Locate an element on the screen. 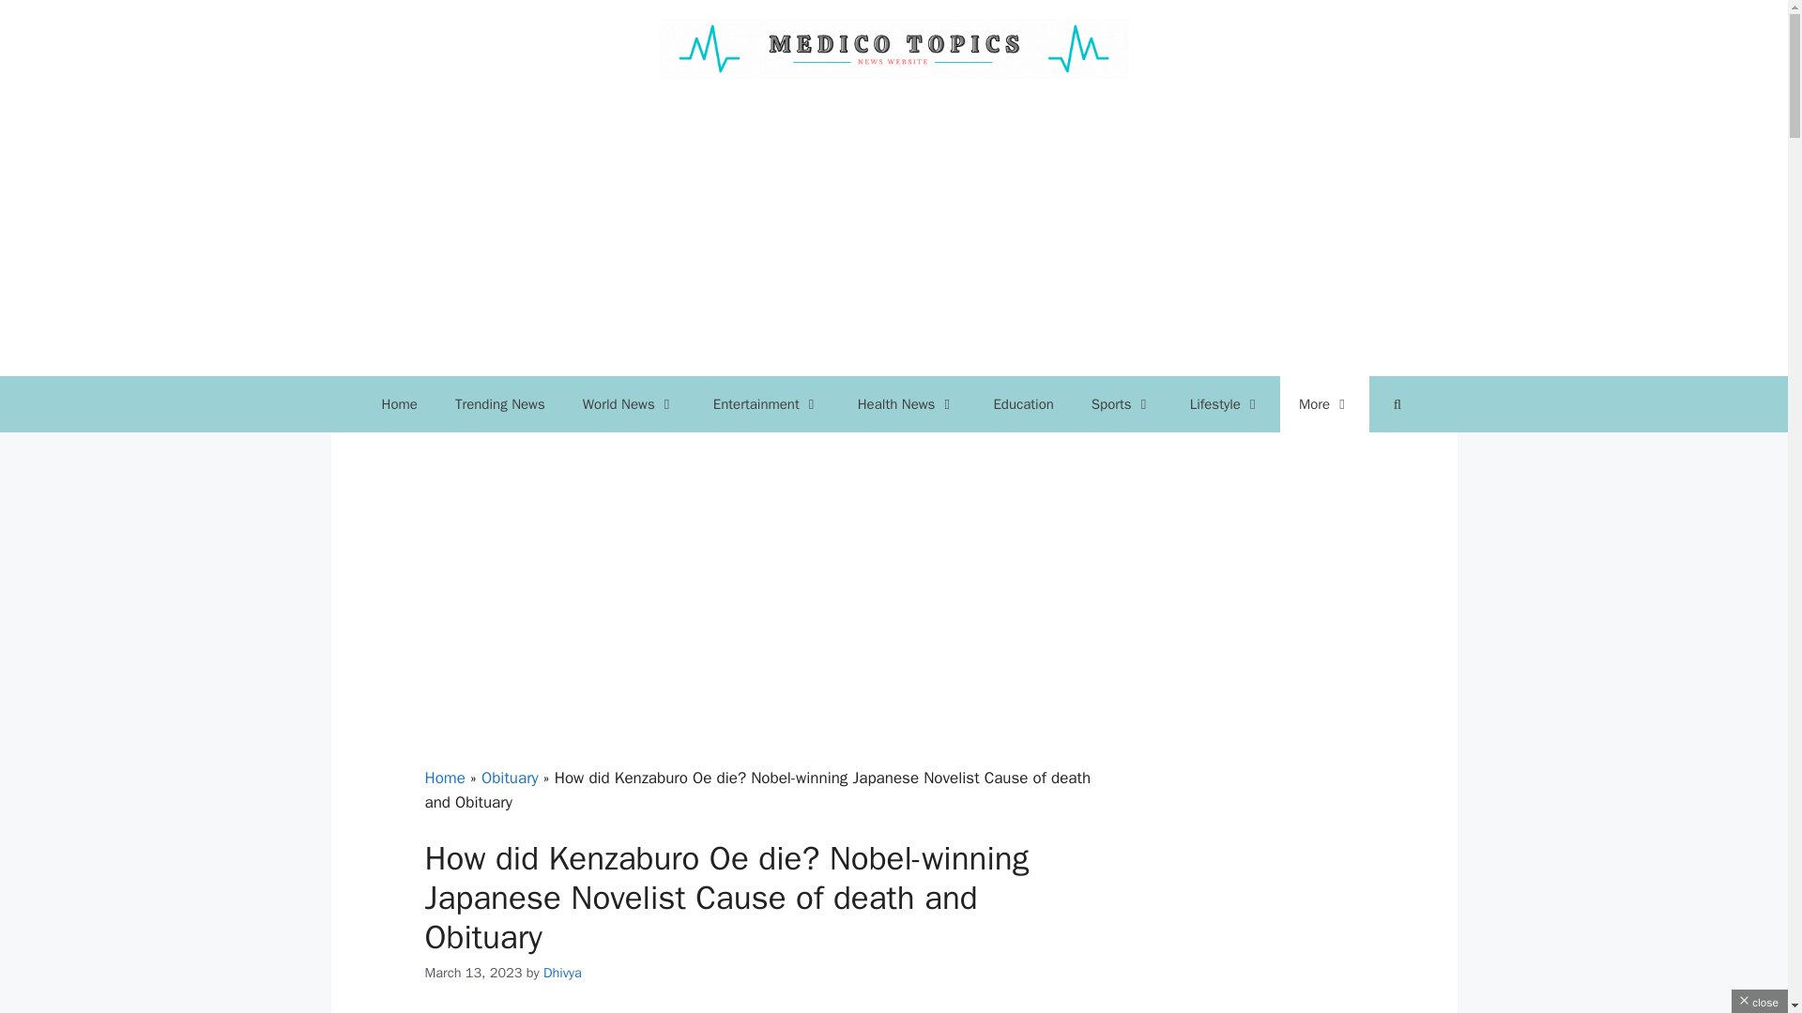  View all posts by Dhivya is located at coordinates (563, 973).